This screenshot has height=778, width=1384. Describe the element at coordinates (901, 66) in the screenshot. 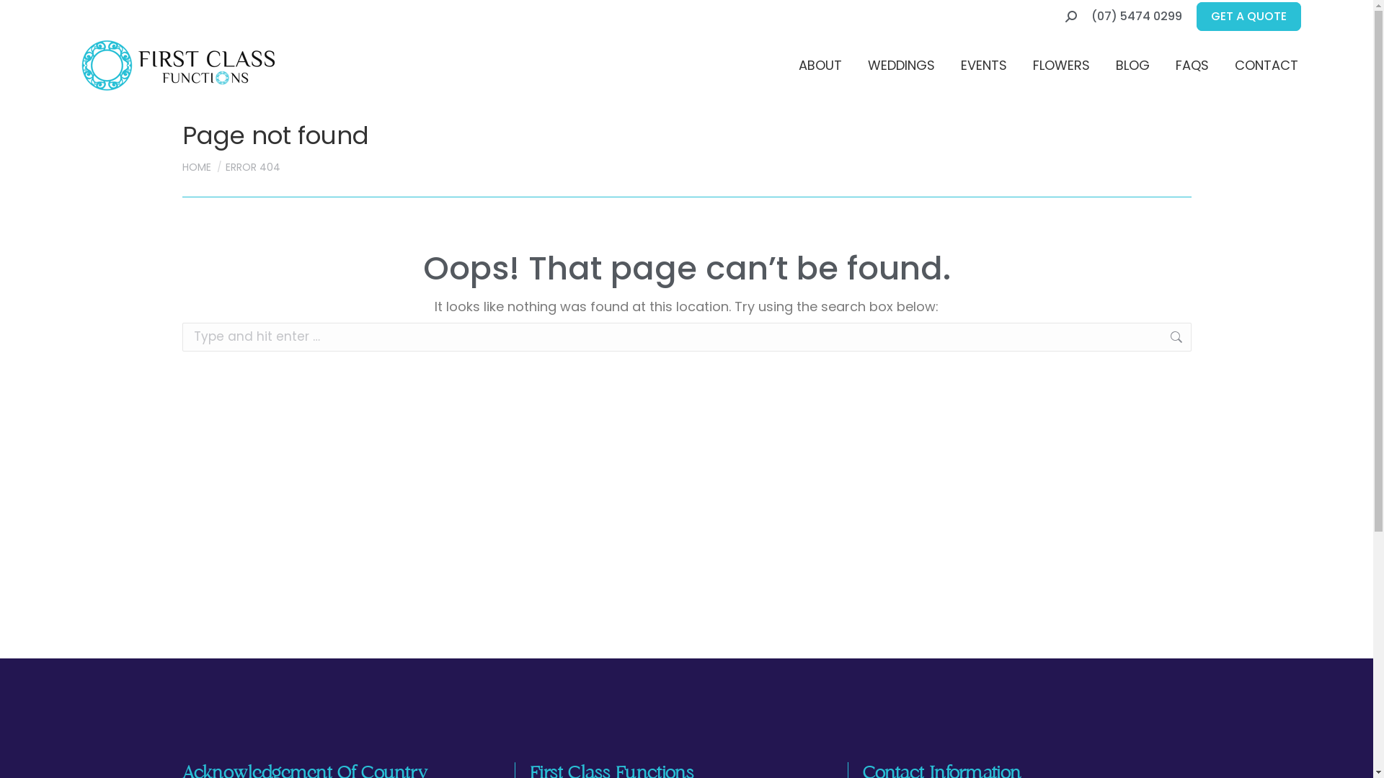

I see `WEDDINGS` at that location.